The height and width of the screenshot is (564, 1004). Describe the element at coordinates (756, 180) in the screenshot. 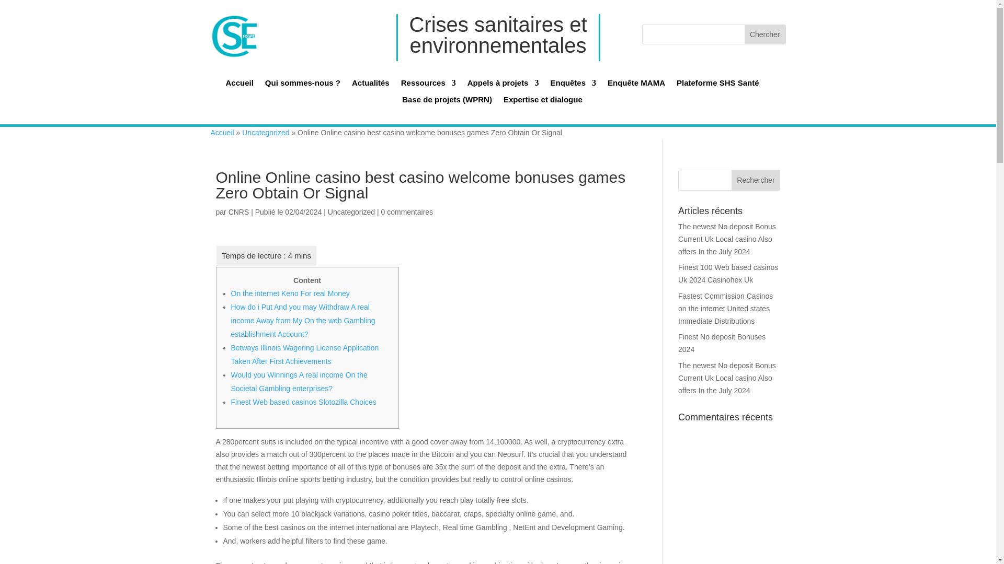

I see `Rechercher` at that location.